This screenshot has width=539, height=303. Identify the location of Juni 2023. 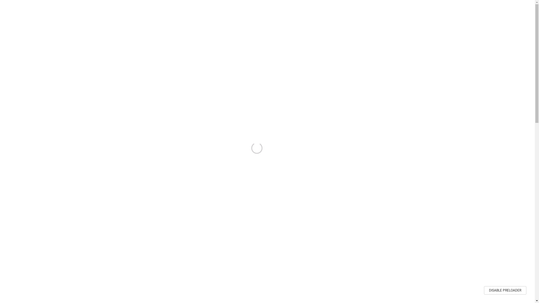
(352, 208).